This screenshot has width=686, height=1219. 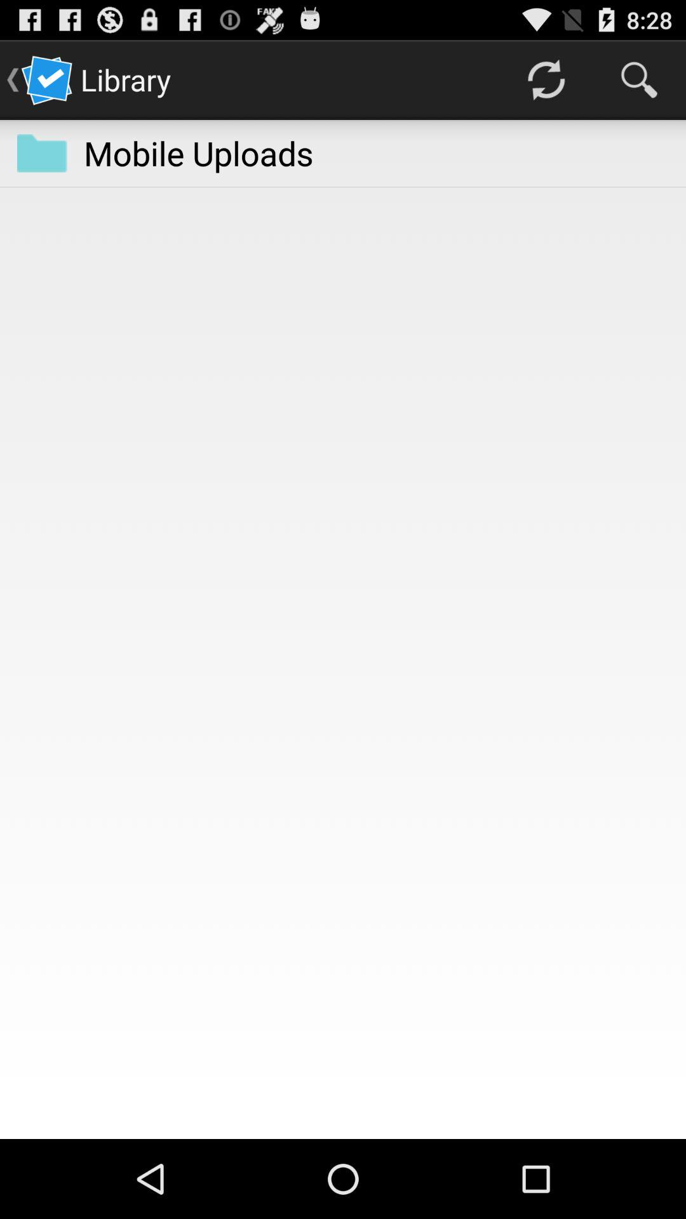 What do you see at coordinates (198, 152) in the screenshot?
I see `open the mobile uploads` at bounding box center [198, 152].